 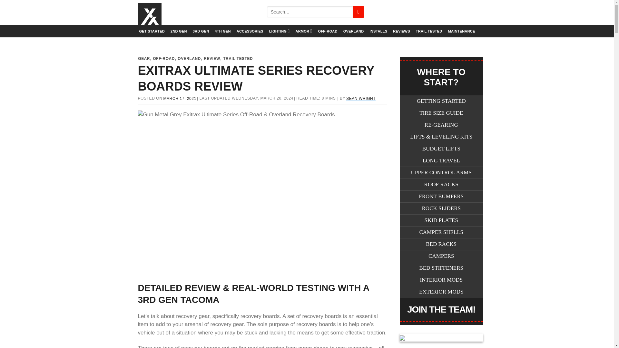 What do you see at coordinates (190, 59) in the screenshot?
I see `OVERLAND` at bounding box center [190, 59].